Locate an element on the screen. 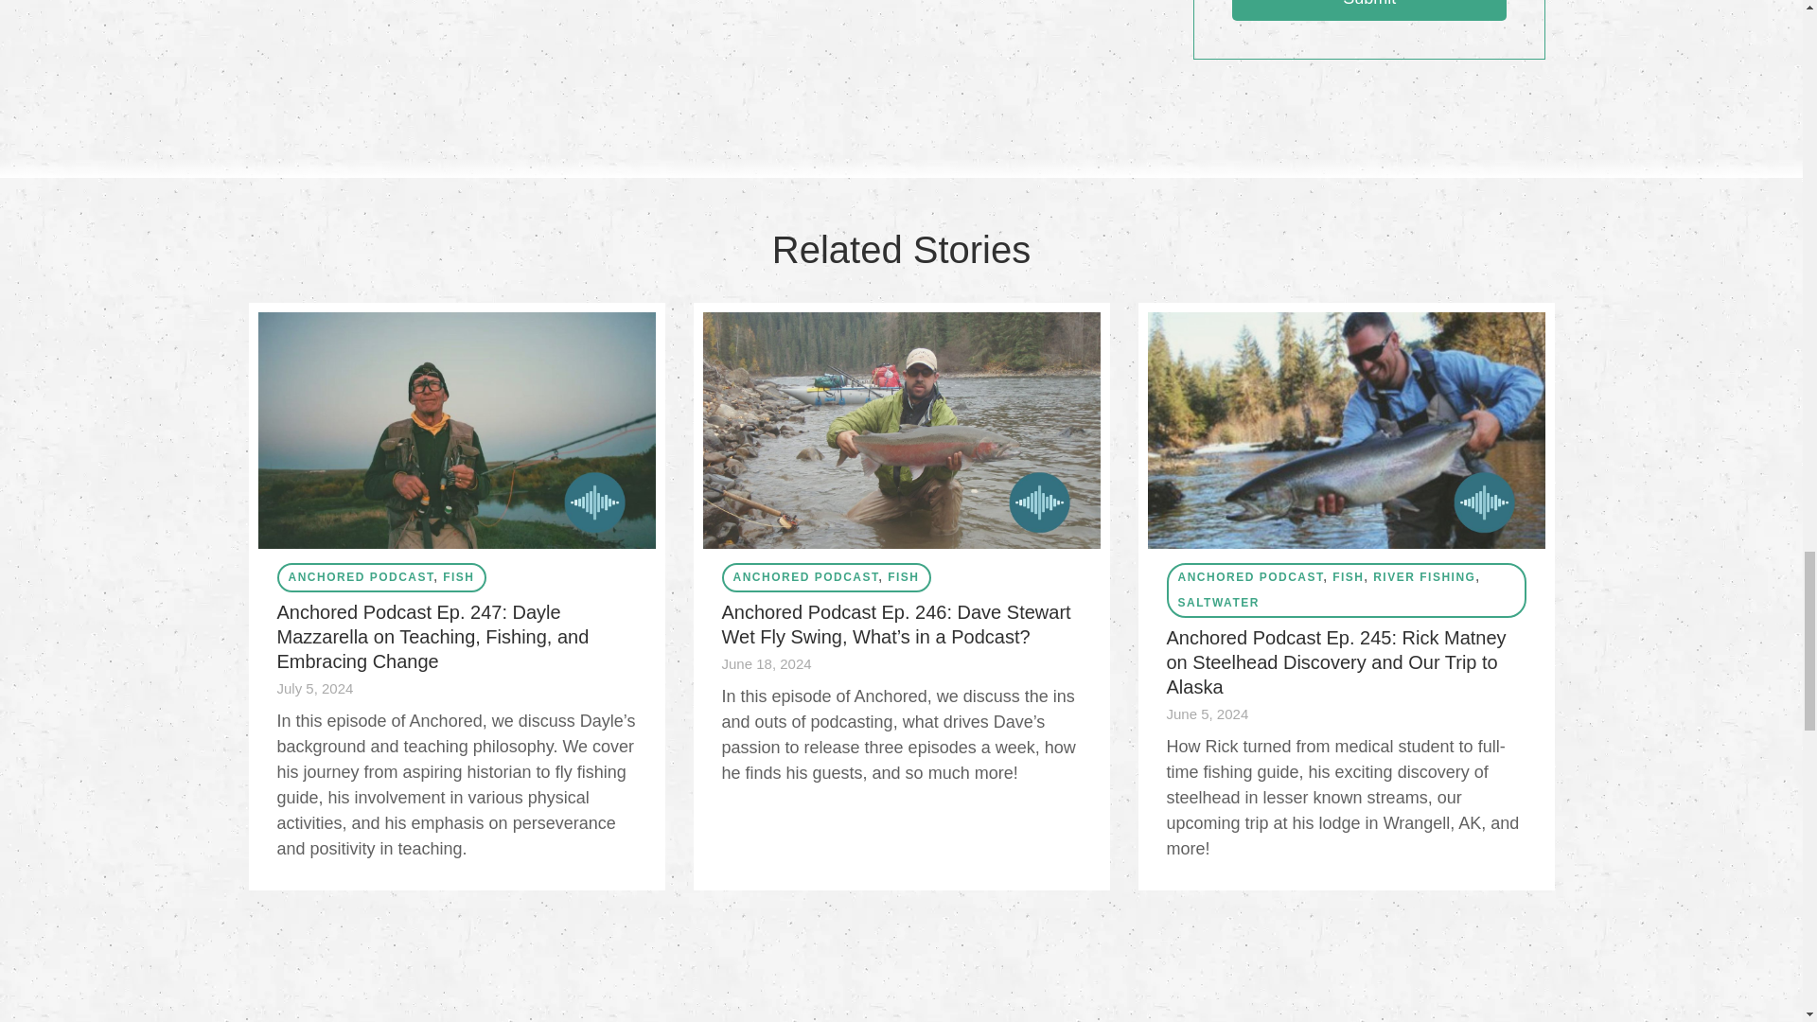 The height and width of the screenshot is (1022, 1817). Submit is located at coordinates (1368, 9).